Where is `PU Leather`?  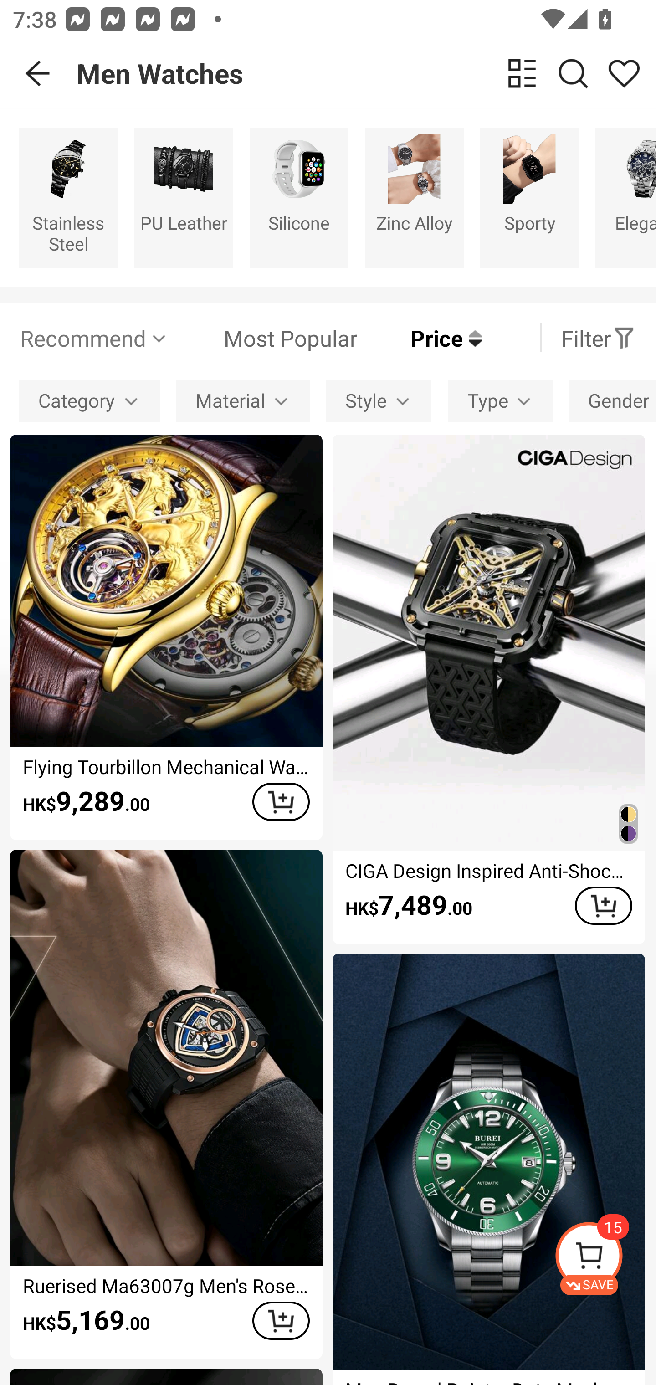
PU Leather is located at coordinates (184, 197).